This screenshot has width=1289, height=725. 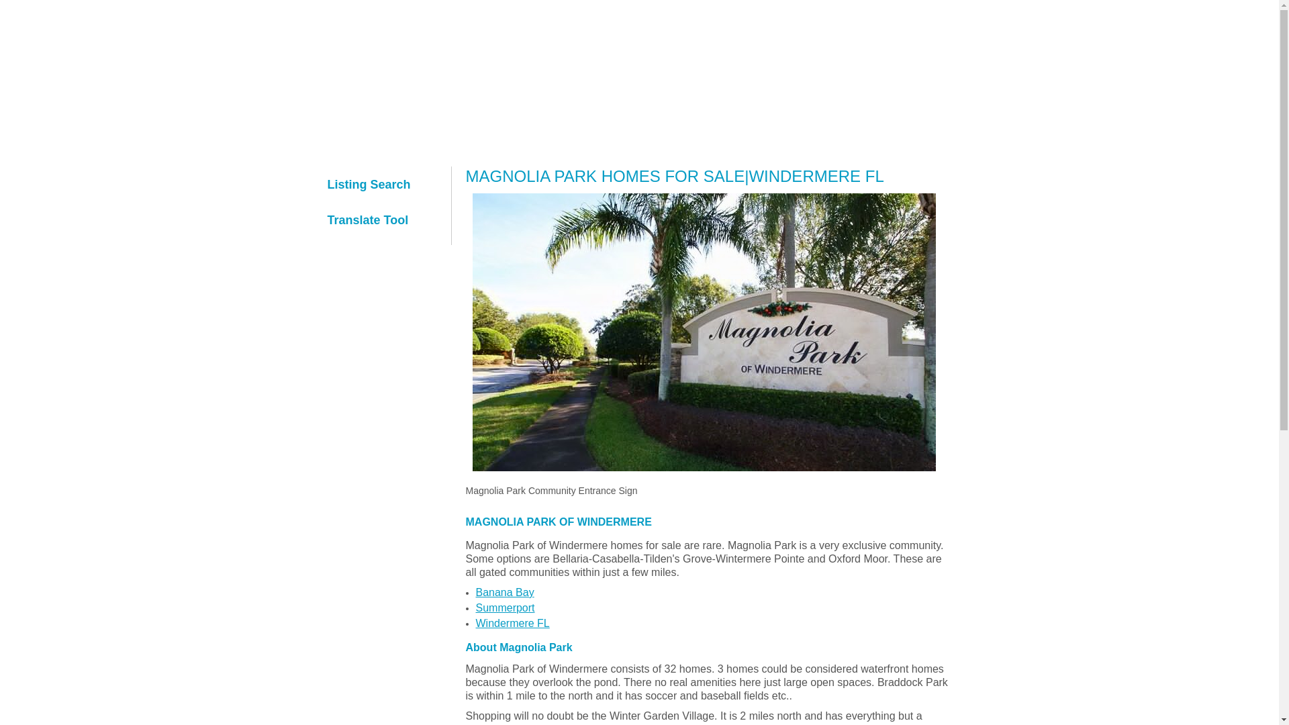 What do you see at coordinates (505, 608) in the screenshot?
I see `Summerport` at bounding box center [505, 608].